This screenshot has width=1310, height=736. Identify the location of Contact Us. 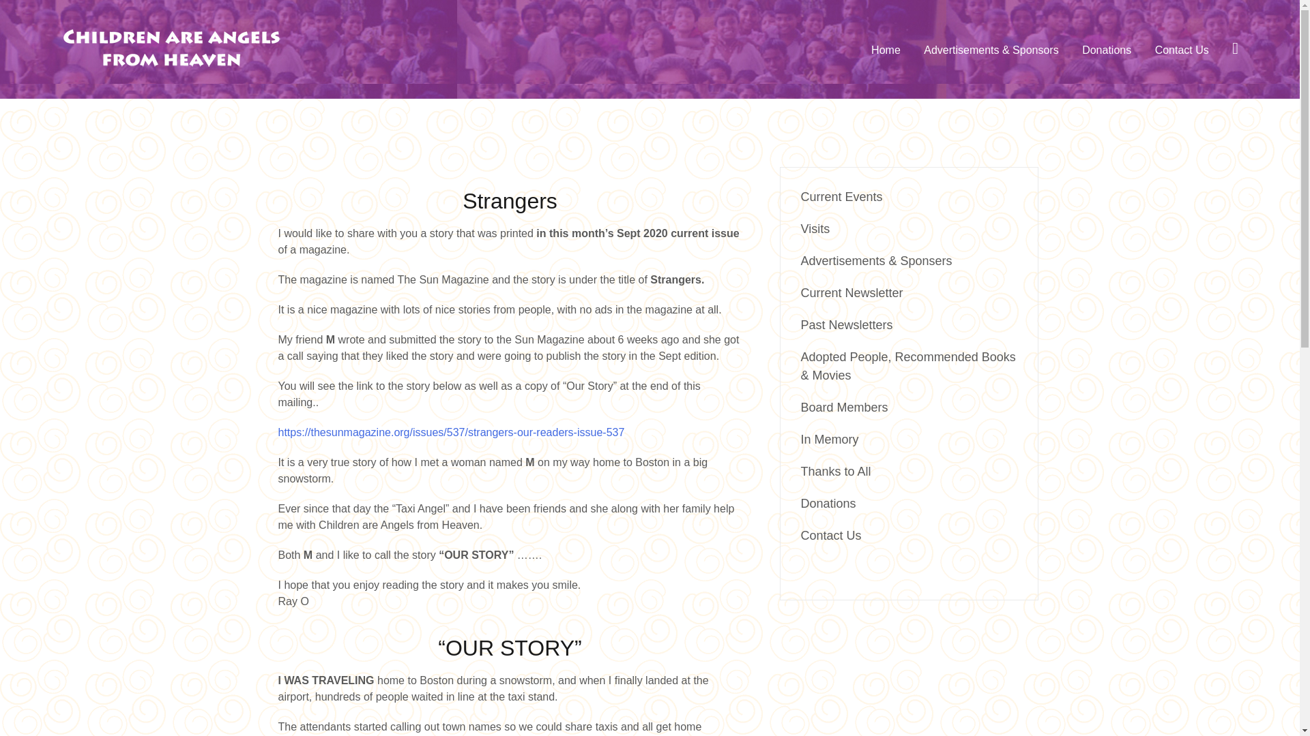
(831, 536).